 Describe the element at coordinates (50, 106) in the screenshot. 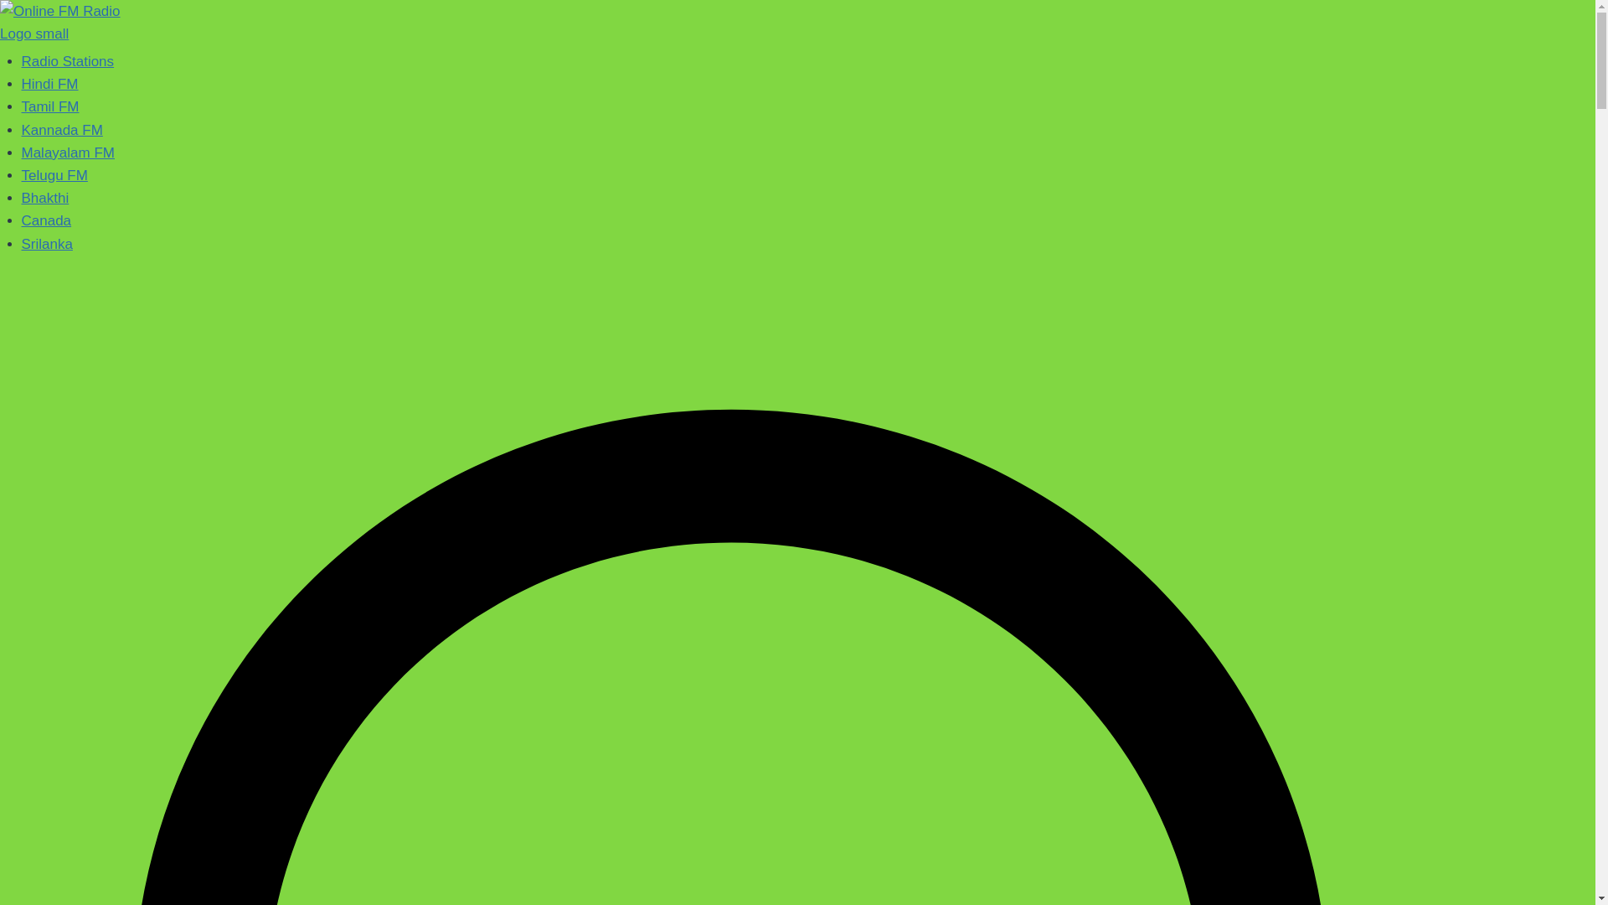

I see `Tamil FM` at that location.